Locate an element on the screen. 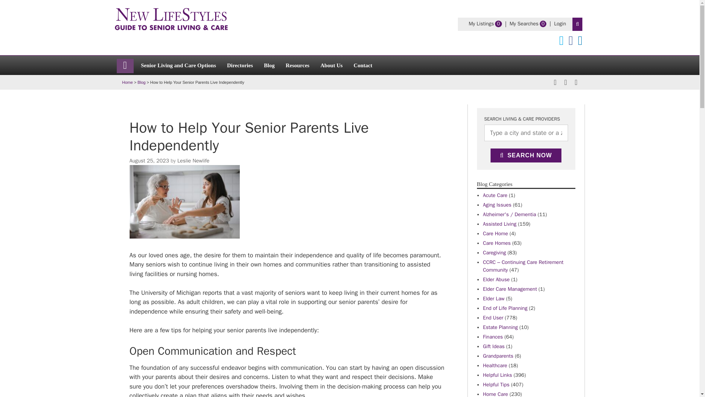 The width and height of the screenshot is (705, 397). nls-logo is located at coordinates (149, 160).